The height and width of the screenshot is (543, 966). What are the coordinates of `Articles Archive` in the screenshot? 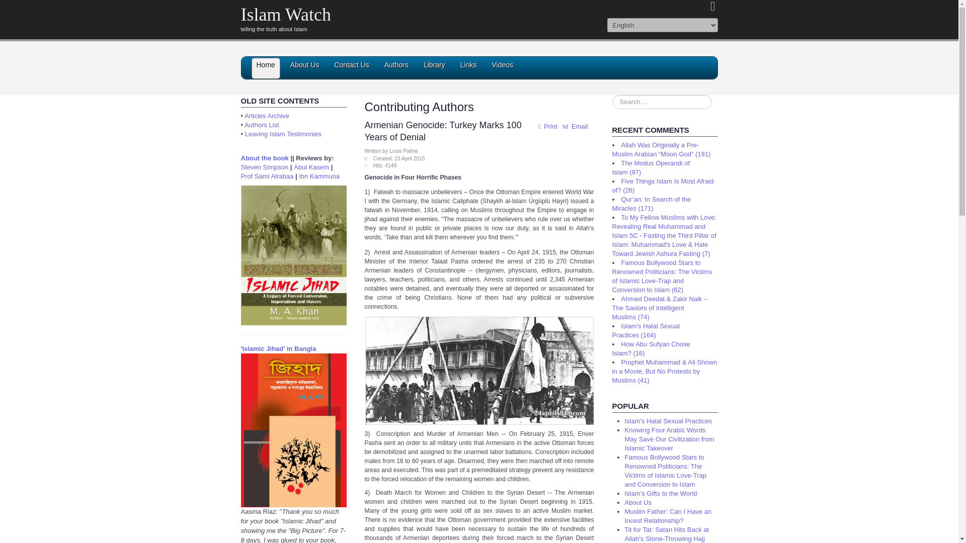 It's located at (267, 116).